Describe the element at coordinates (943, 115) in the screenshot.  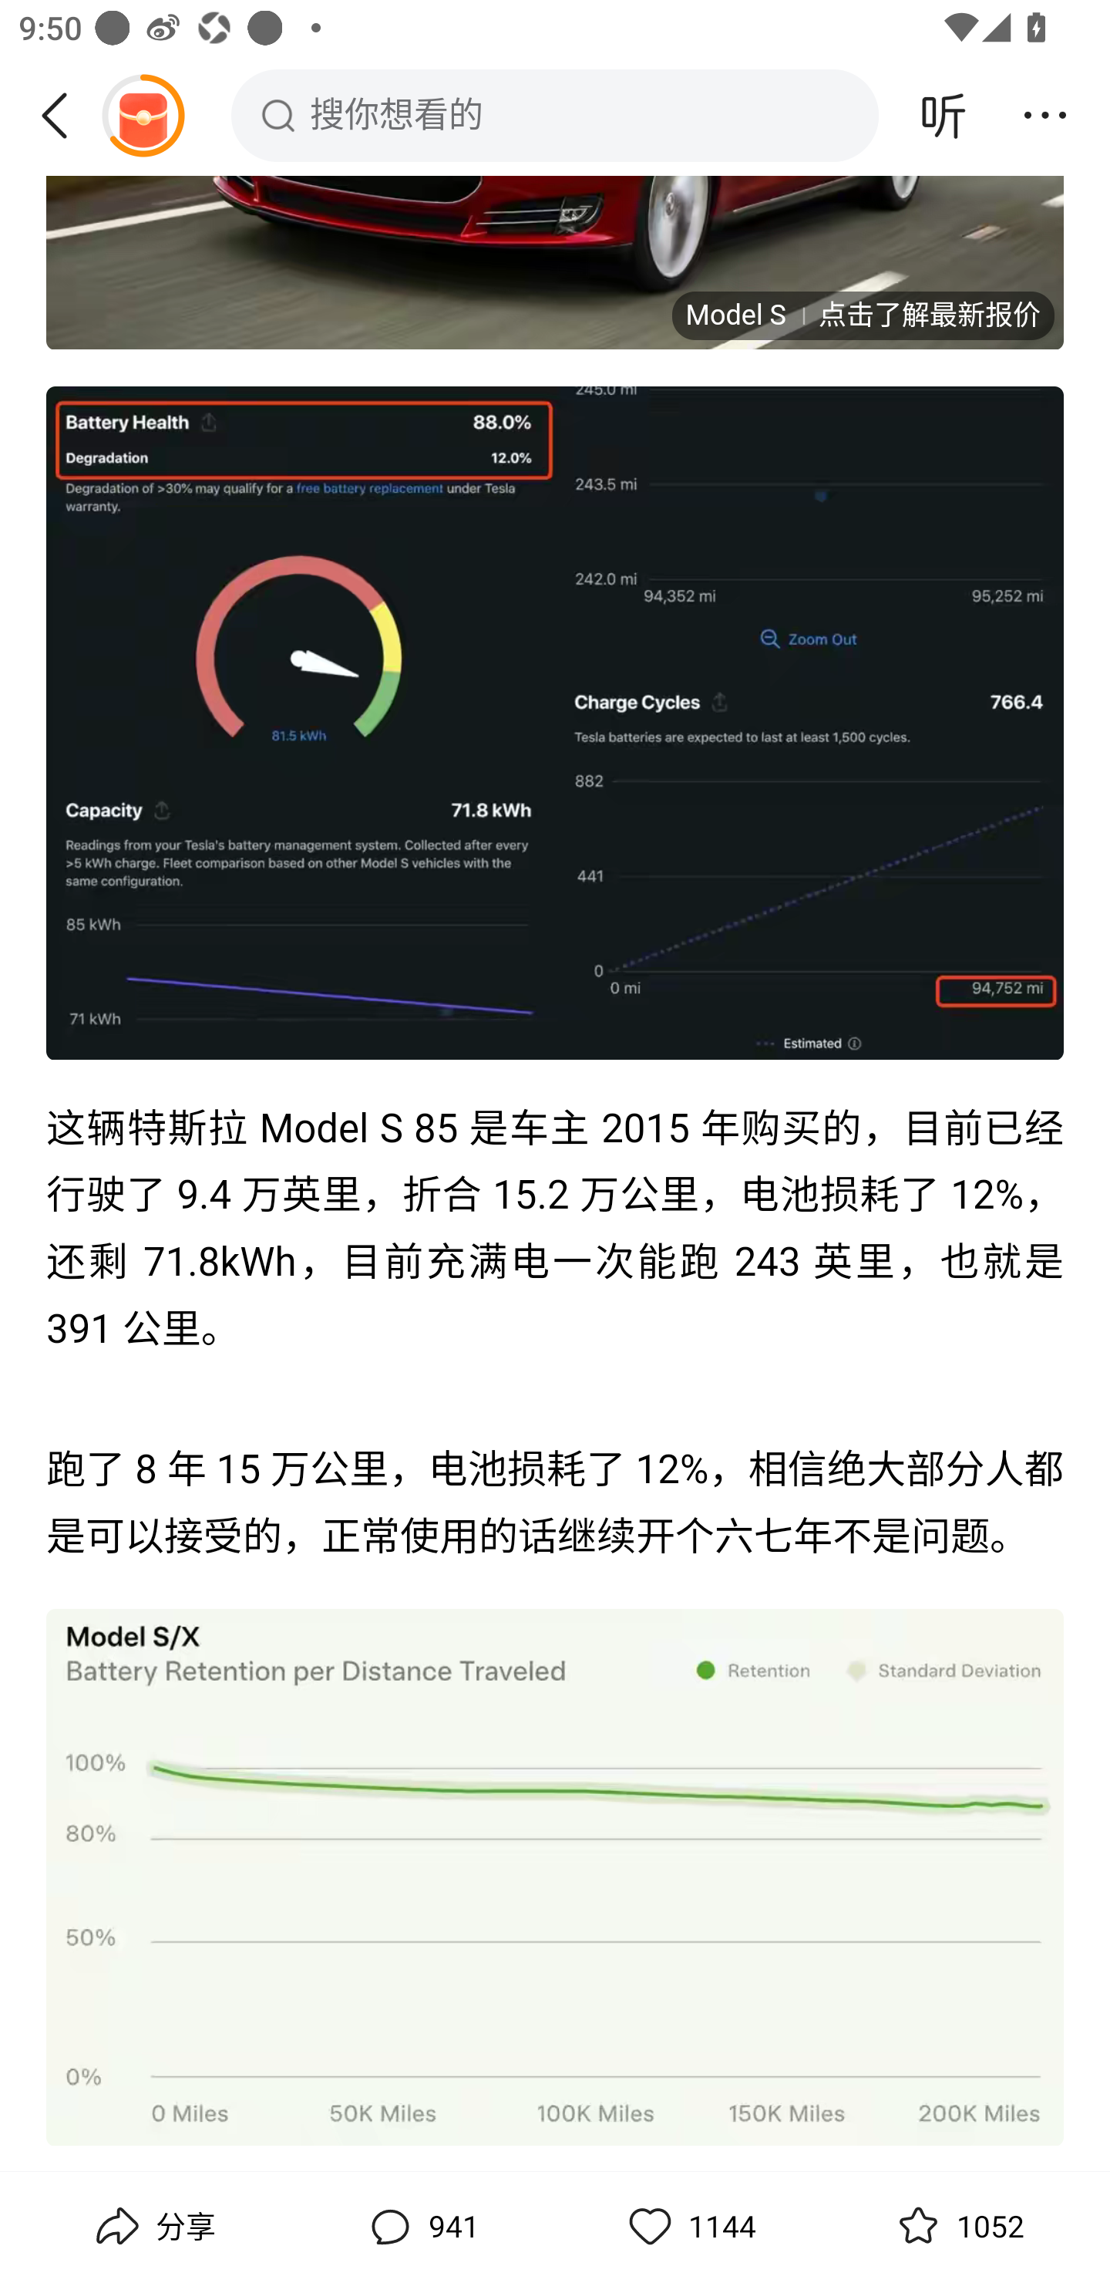
I see `听头条` at that location.